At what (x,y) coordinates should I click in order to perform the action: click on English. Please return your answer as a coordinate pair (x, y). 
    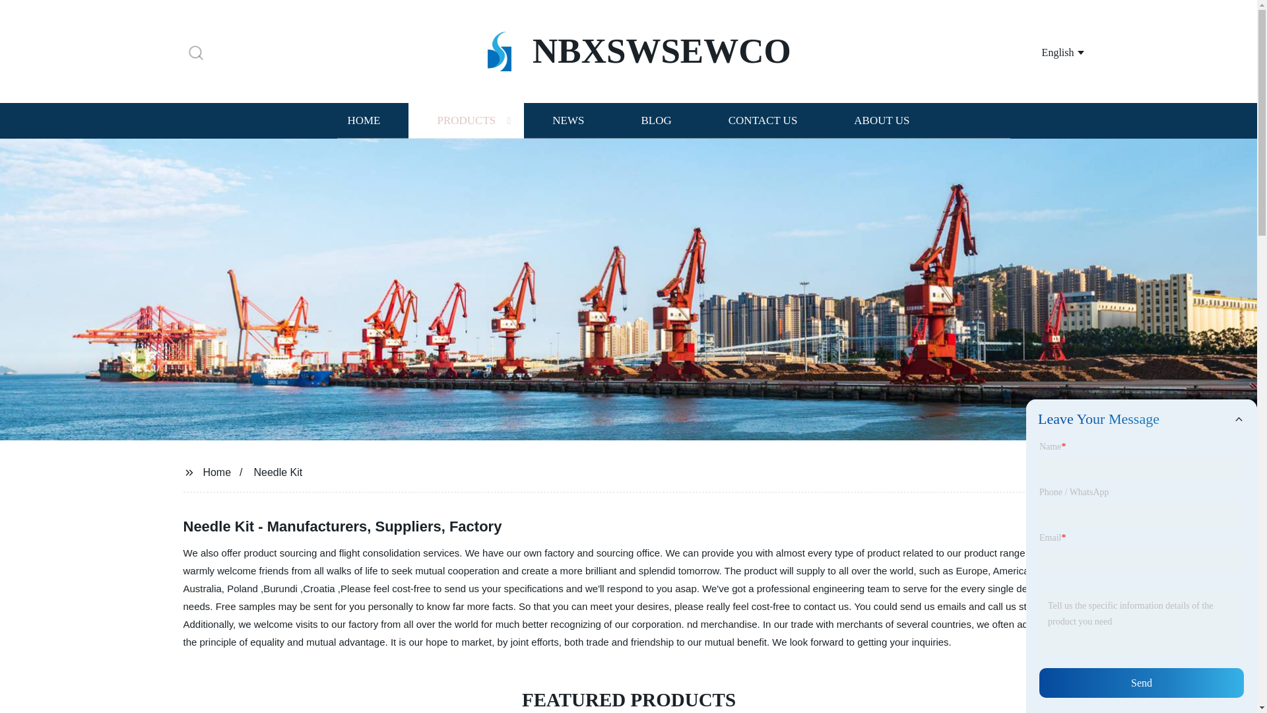
    Looking at the image, I should click on (1047, 51).